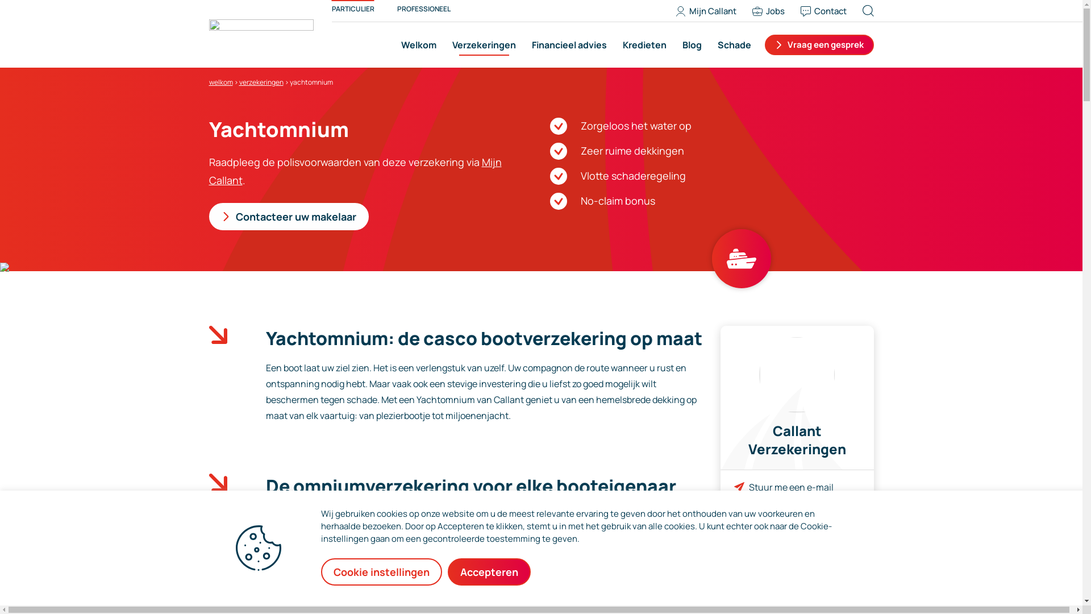 This screenshot has height=614, width=1091. What do you see at coordinates (880, 11) in the screenshot?
I see `Zoeken` at bounding box center [880, 11].